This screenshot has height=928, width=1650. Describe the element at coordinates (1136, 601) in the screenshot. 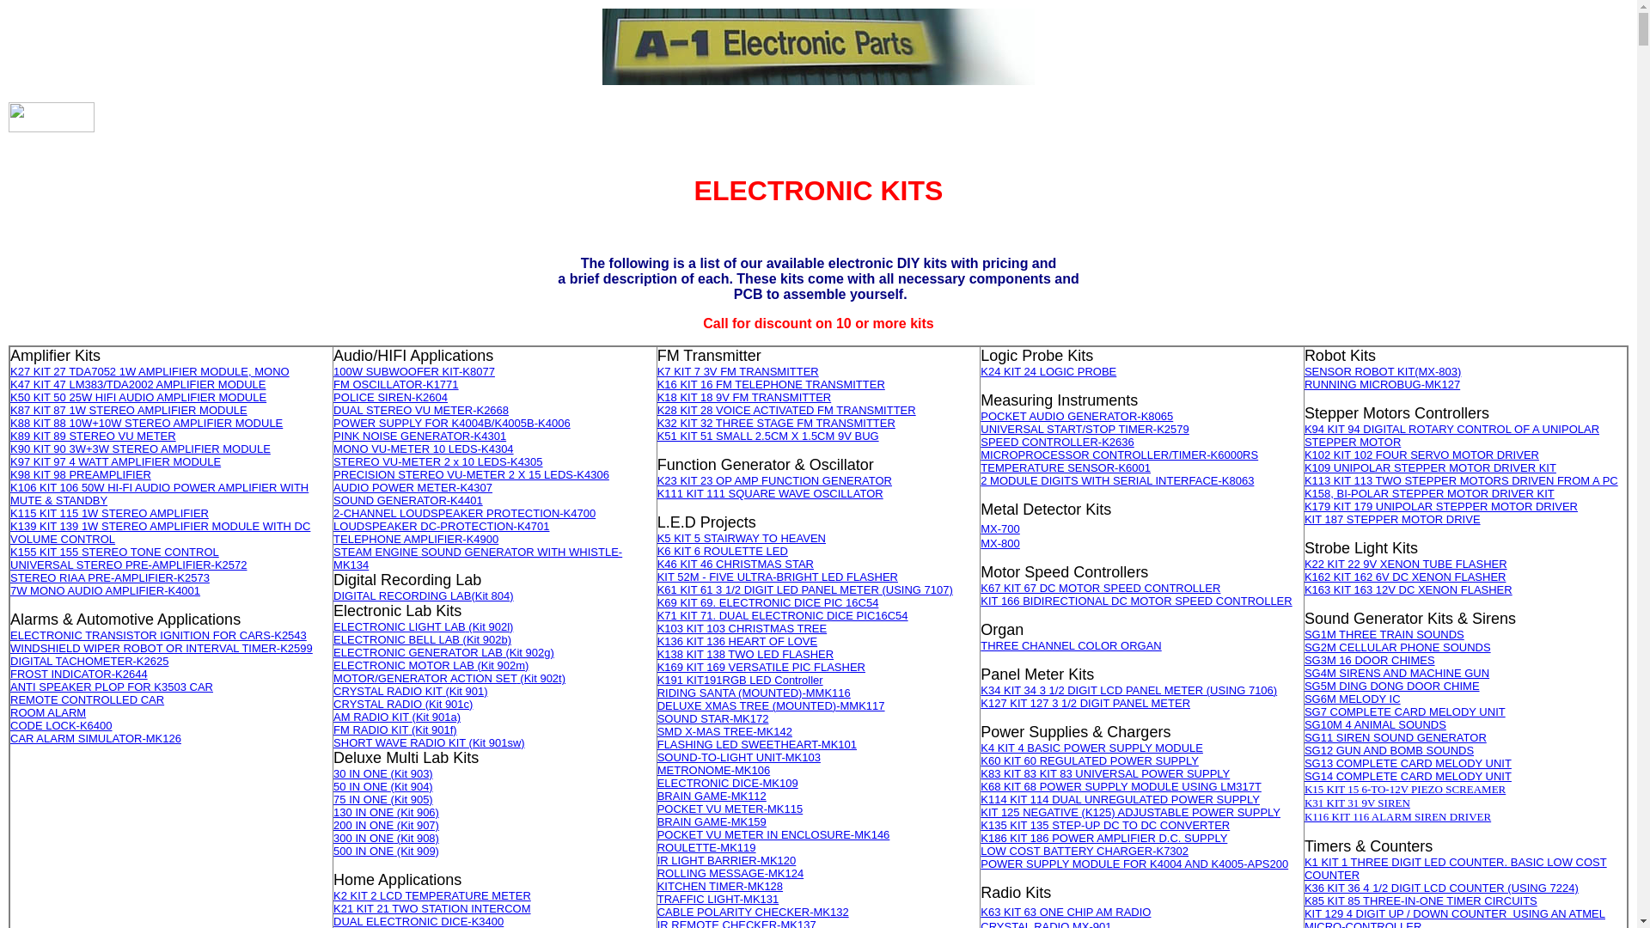

I see `KIT 166 BIDIRECTIONAL DC MOTOR SPEED CONTROLLER` at that location.